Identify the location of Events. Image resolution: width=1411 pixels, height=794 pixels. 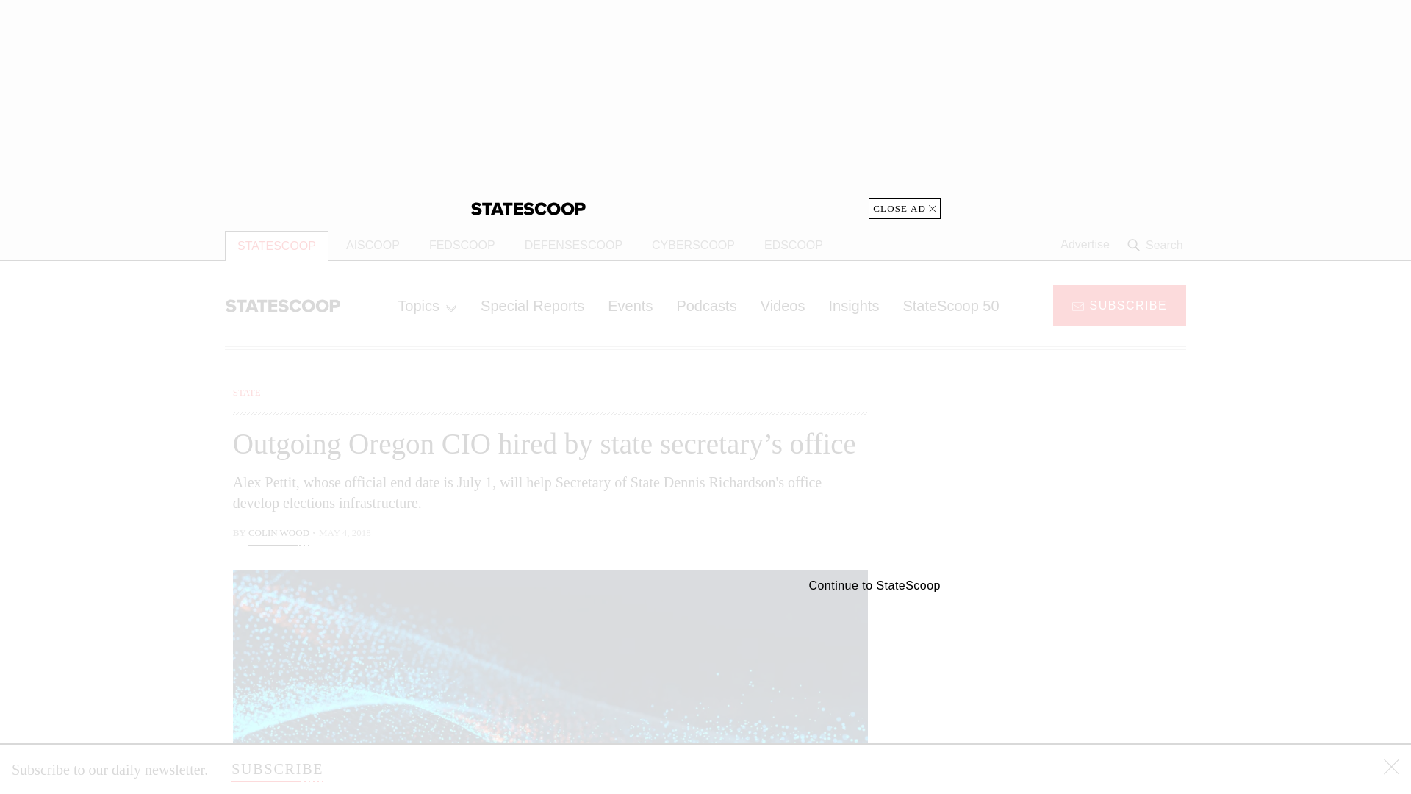
(630, 305).